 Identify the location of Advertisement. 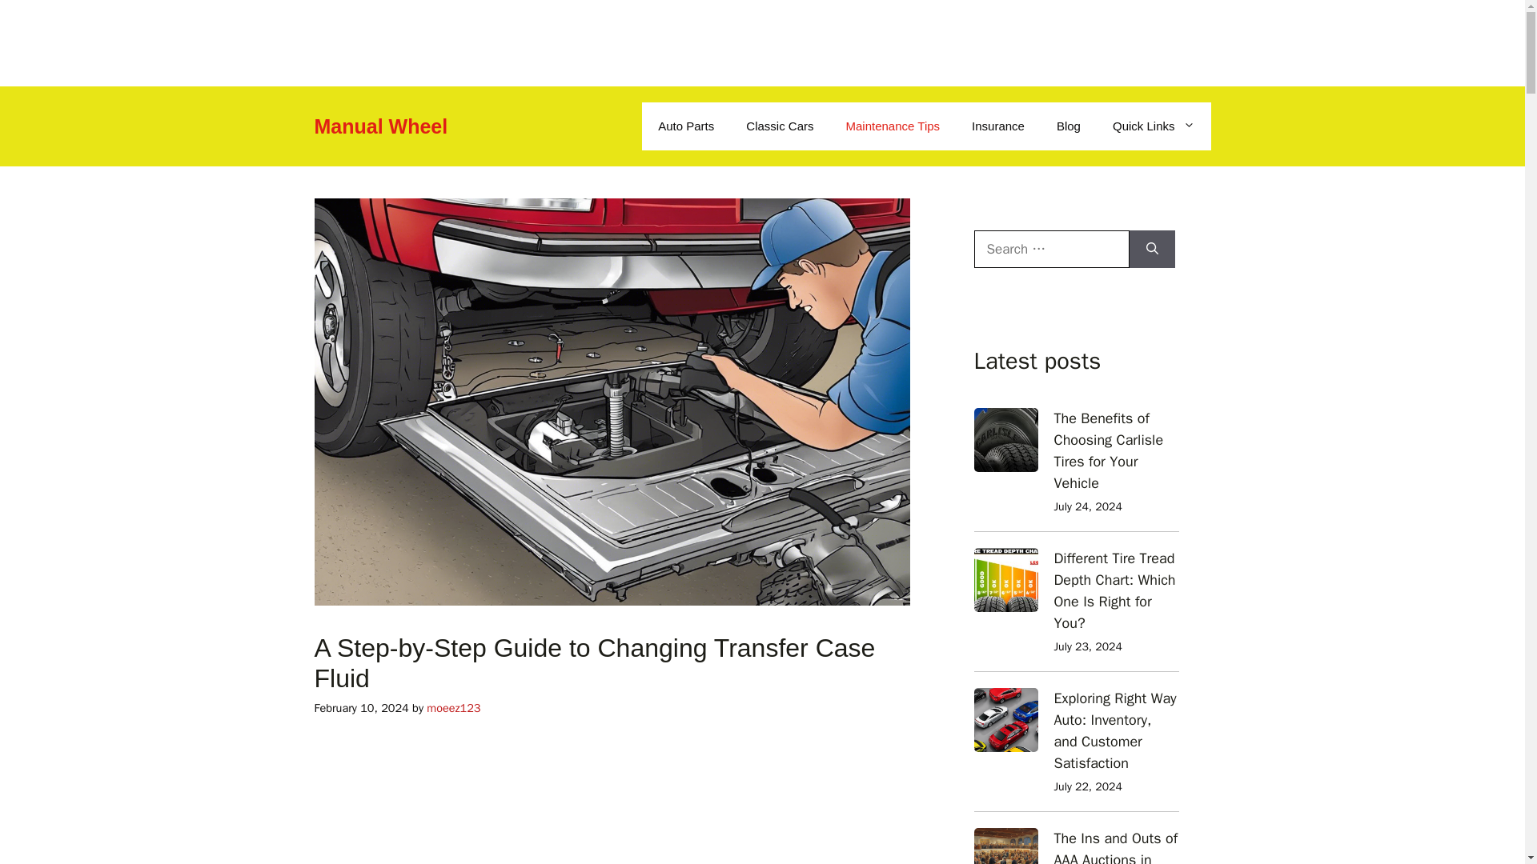
(128, 40).